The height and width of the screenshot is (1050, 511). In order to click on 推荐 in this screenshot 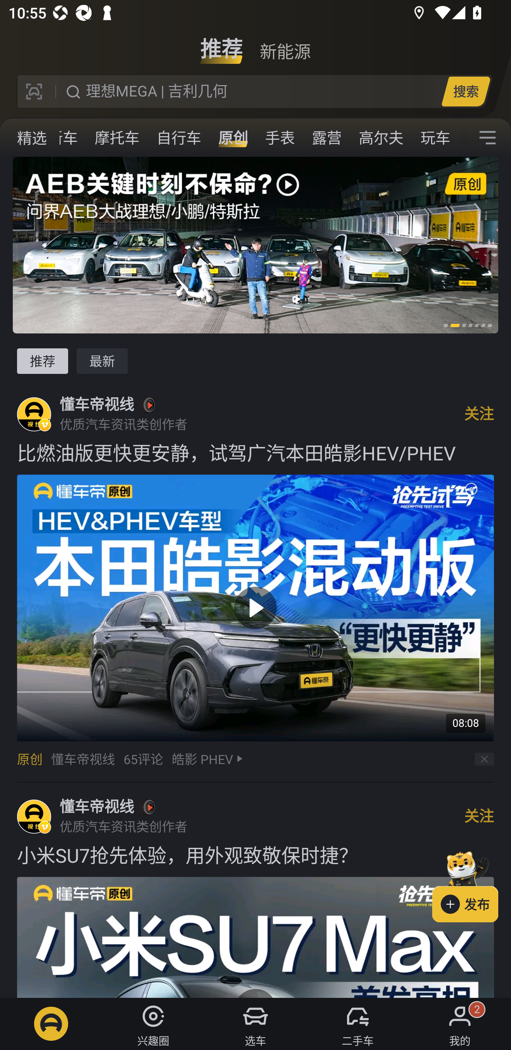, I will do `click(42, 361)`.